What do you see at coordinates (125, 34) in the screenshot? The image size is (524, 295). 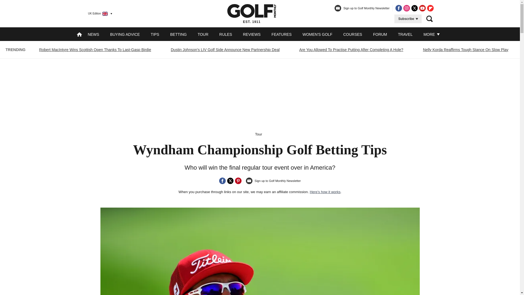 I see `BUYING ADVICE` at bounding box center [125, 34].